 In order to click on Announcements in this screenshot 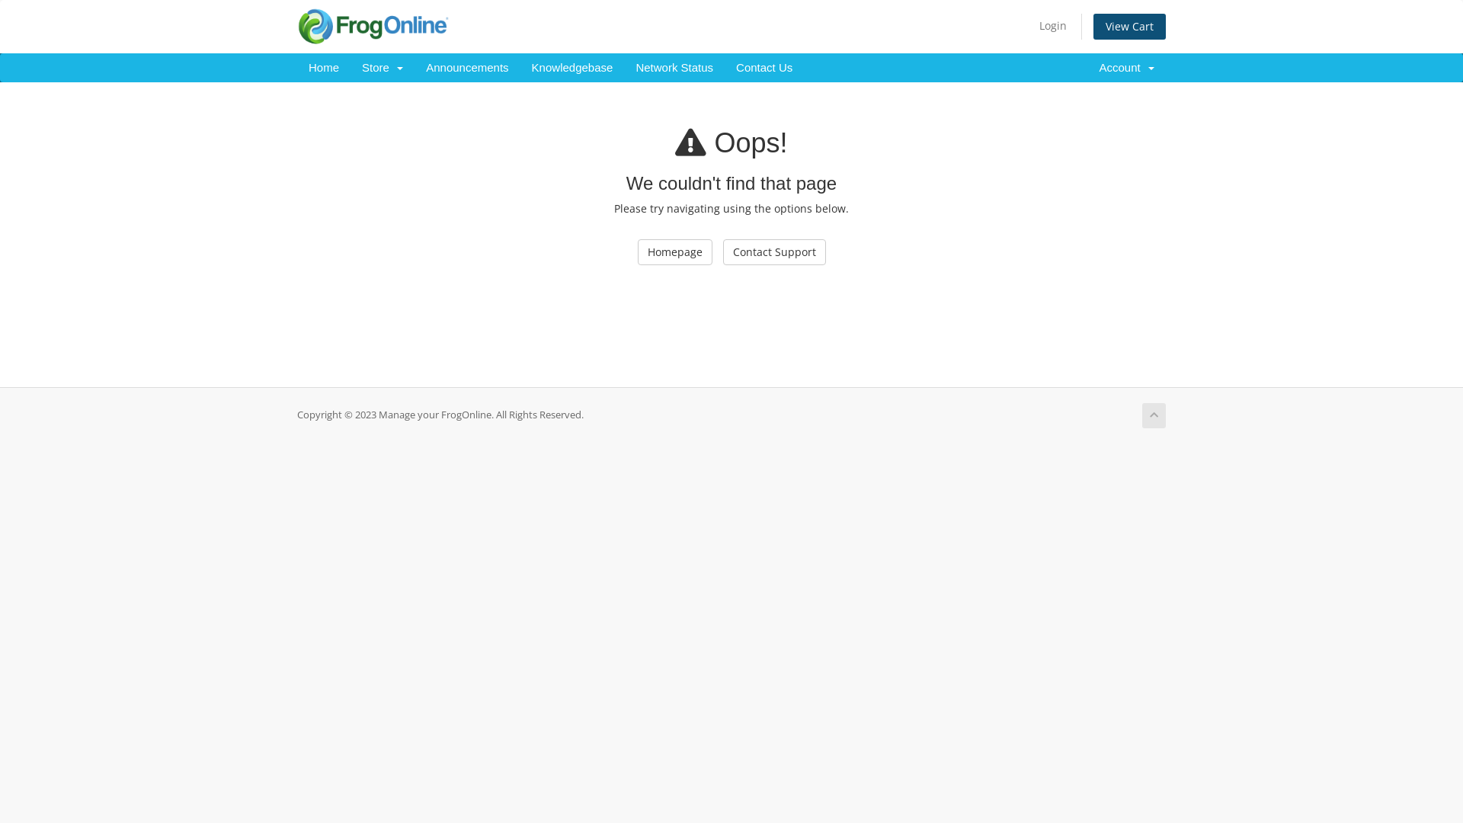, I will do `click(467, 68)`.